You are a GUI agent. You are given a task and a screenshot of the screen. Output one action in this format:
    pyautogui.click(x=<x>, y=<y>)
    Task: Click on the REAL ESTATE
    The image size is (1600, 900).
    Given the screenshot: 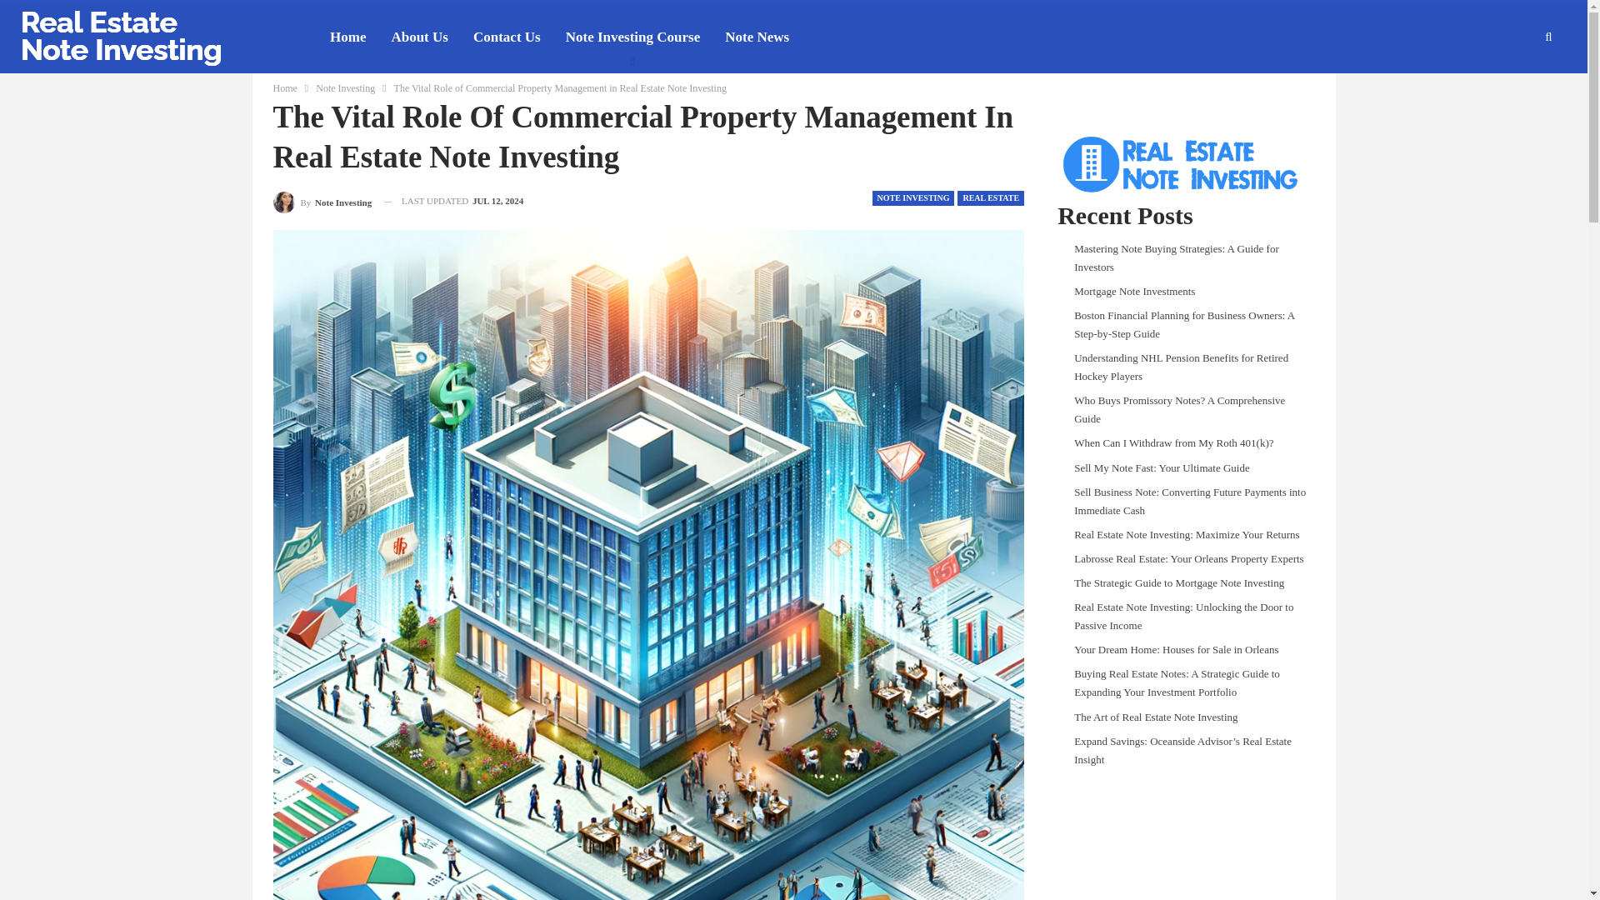 What is the action you would take?
    pyautogui.click(x=990, y=198)
    